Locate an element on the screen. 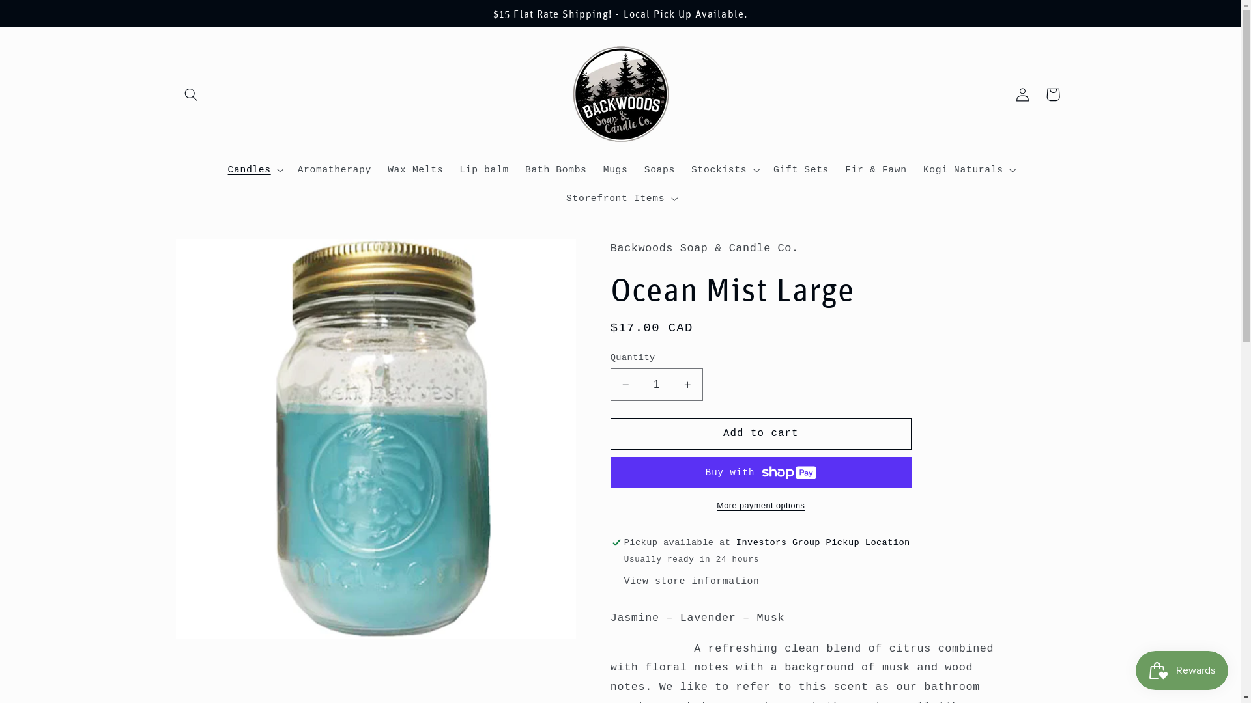  Increase quantity for Ocean Mist Large is located at coordinates (688, 384).